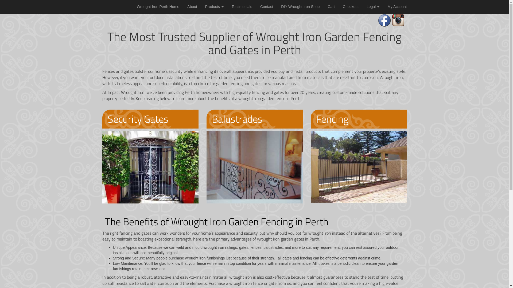 Image resolution: width=513 pixels, height=288 pixels. What do you see at coordinates (242, 7) in the screenshot?
I see `Testimonials` at bounding box center [242, 7].